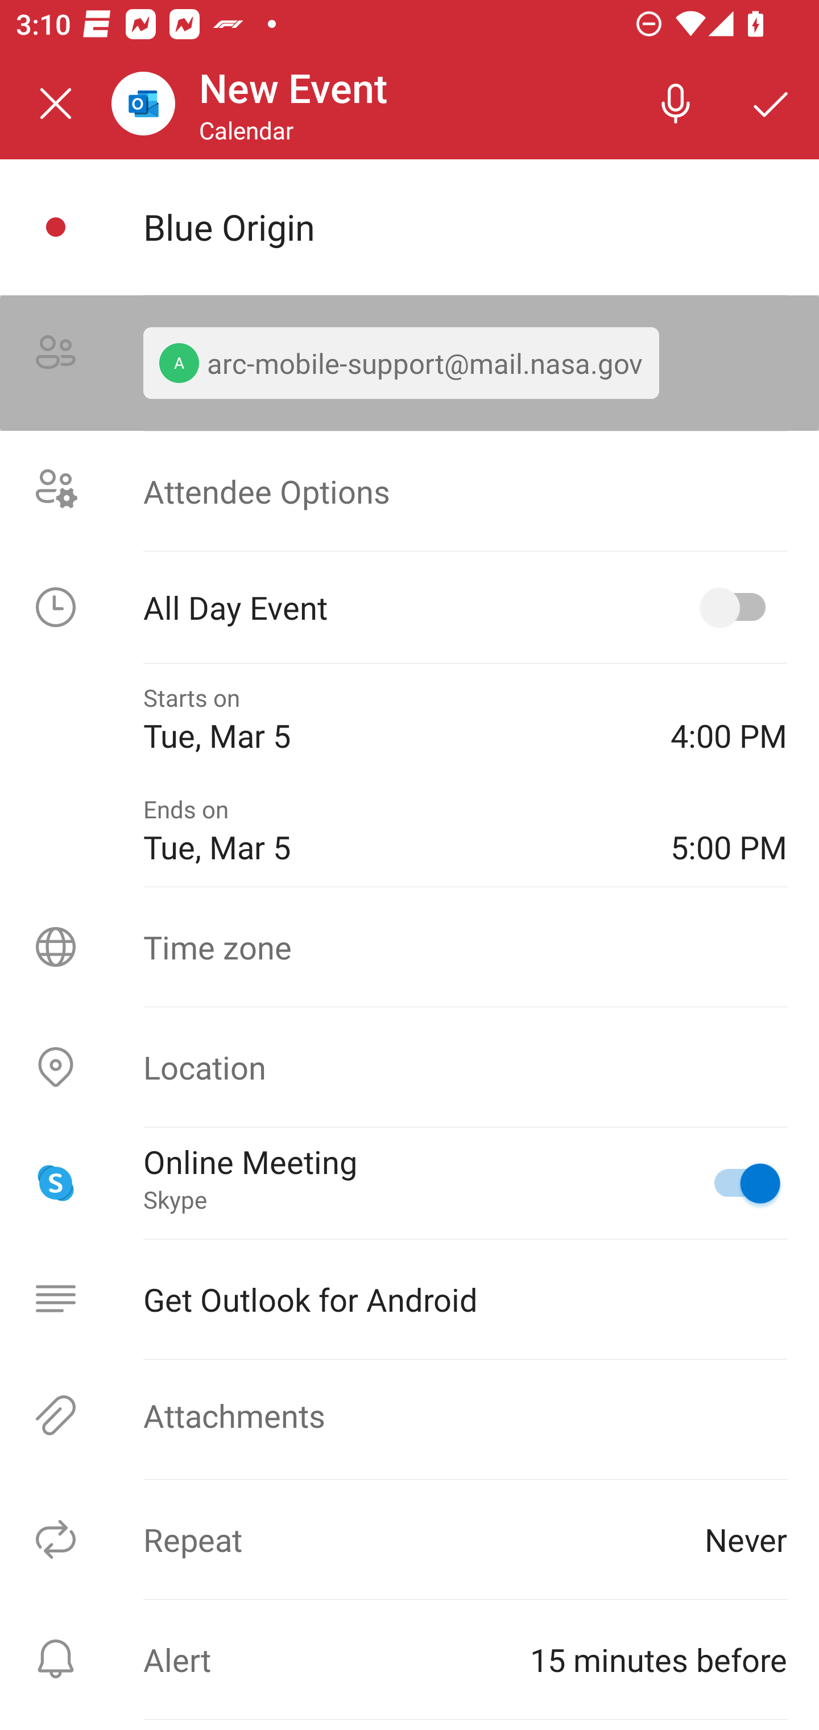 Image resolution: width=819 pixels, height=1730 pixels. Describe the element at coordinates (391, 719) in the screenshot. I see `Starts on Tue, Mar 5` at that location.